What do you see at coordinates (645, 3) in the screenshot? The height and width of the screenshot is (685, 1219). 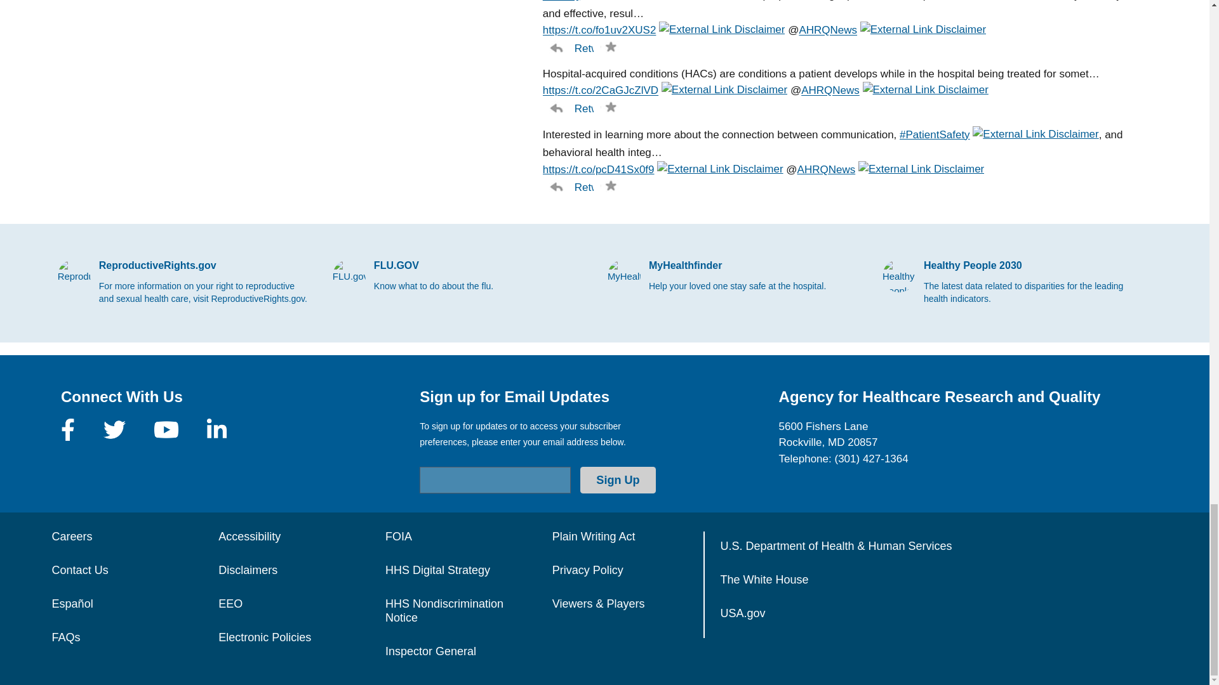 I see `External Link Disclaimer` at bounding box center [645, 3].